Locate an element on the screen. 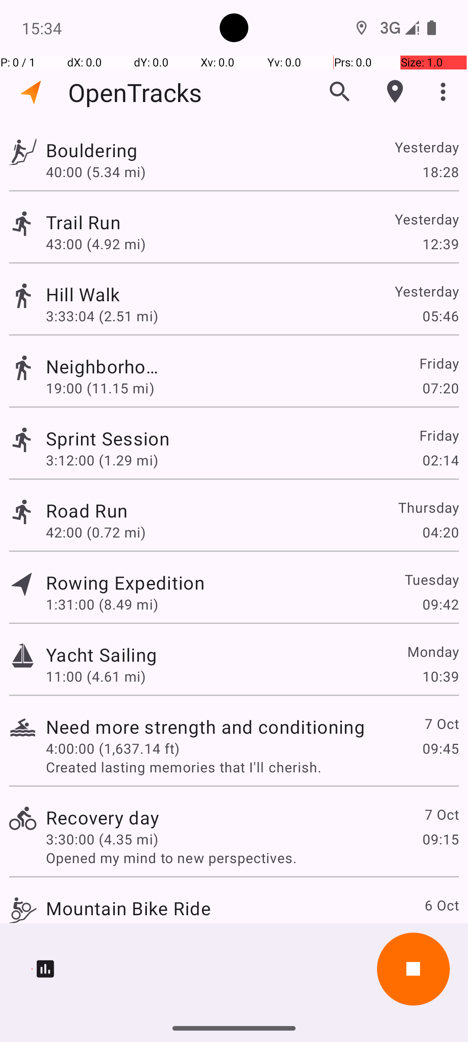 Image resolution: width=468 pixels, height=1042 pixels. Markers is located at coordinates (395, 92).